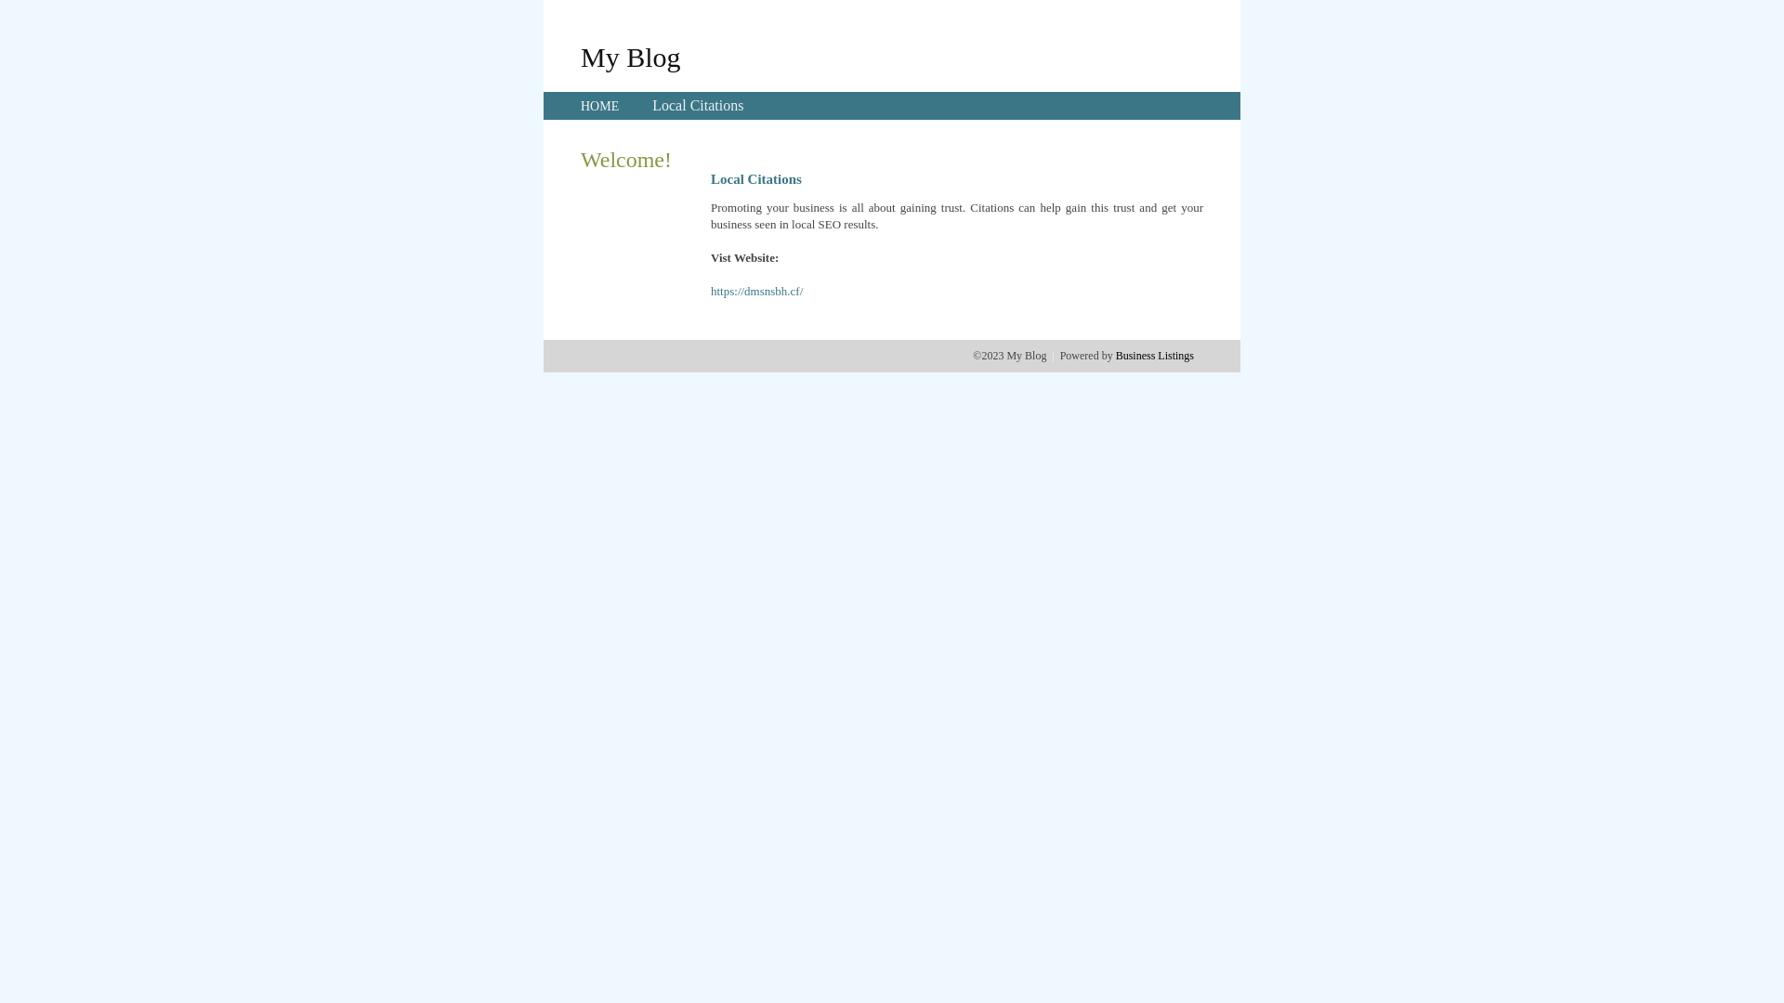 This screenshot has width=1784, height=1003. Describe the element at coordinates (698, 106) in the screenshot. I see `Local Citations` at that location.